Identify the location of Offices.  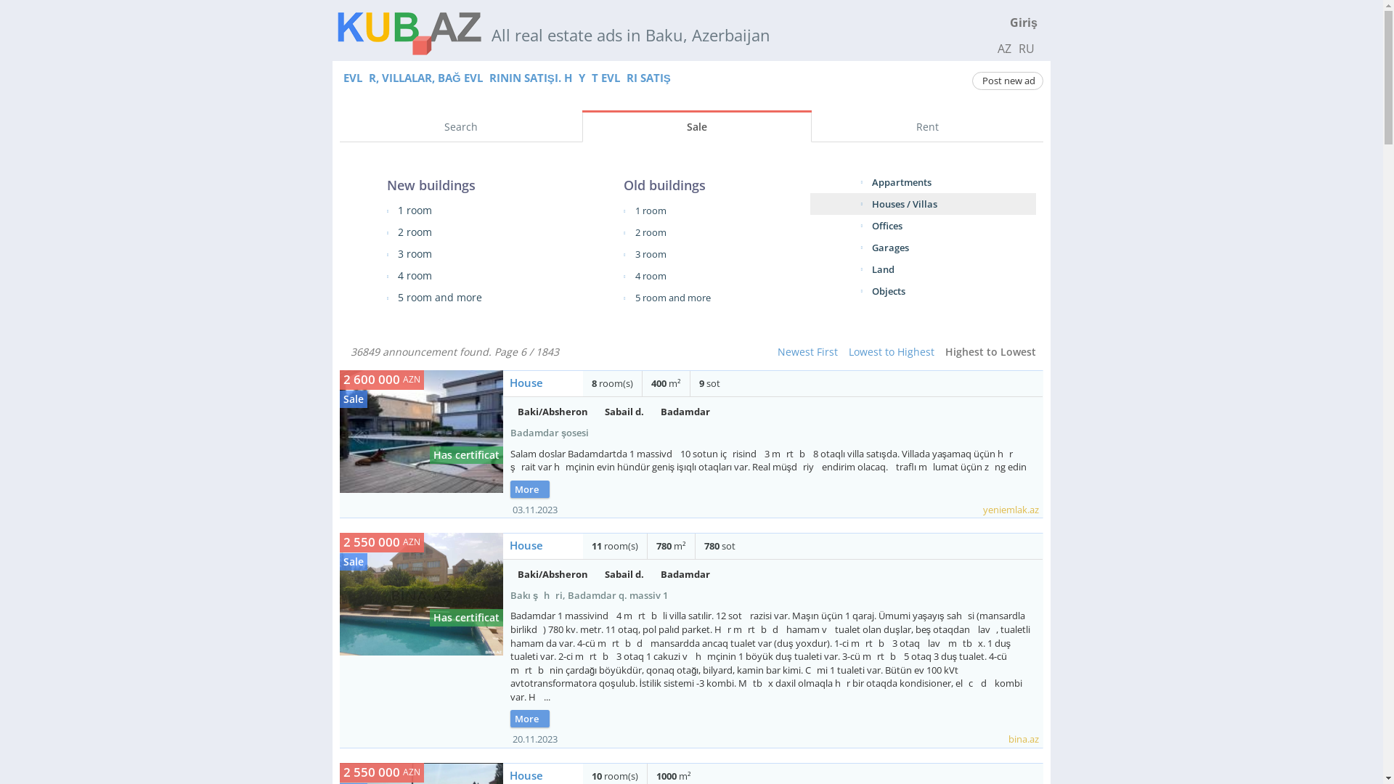
(887, 226).